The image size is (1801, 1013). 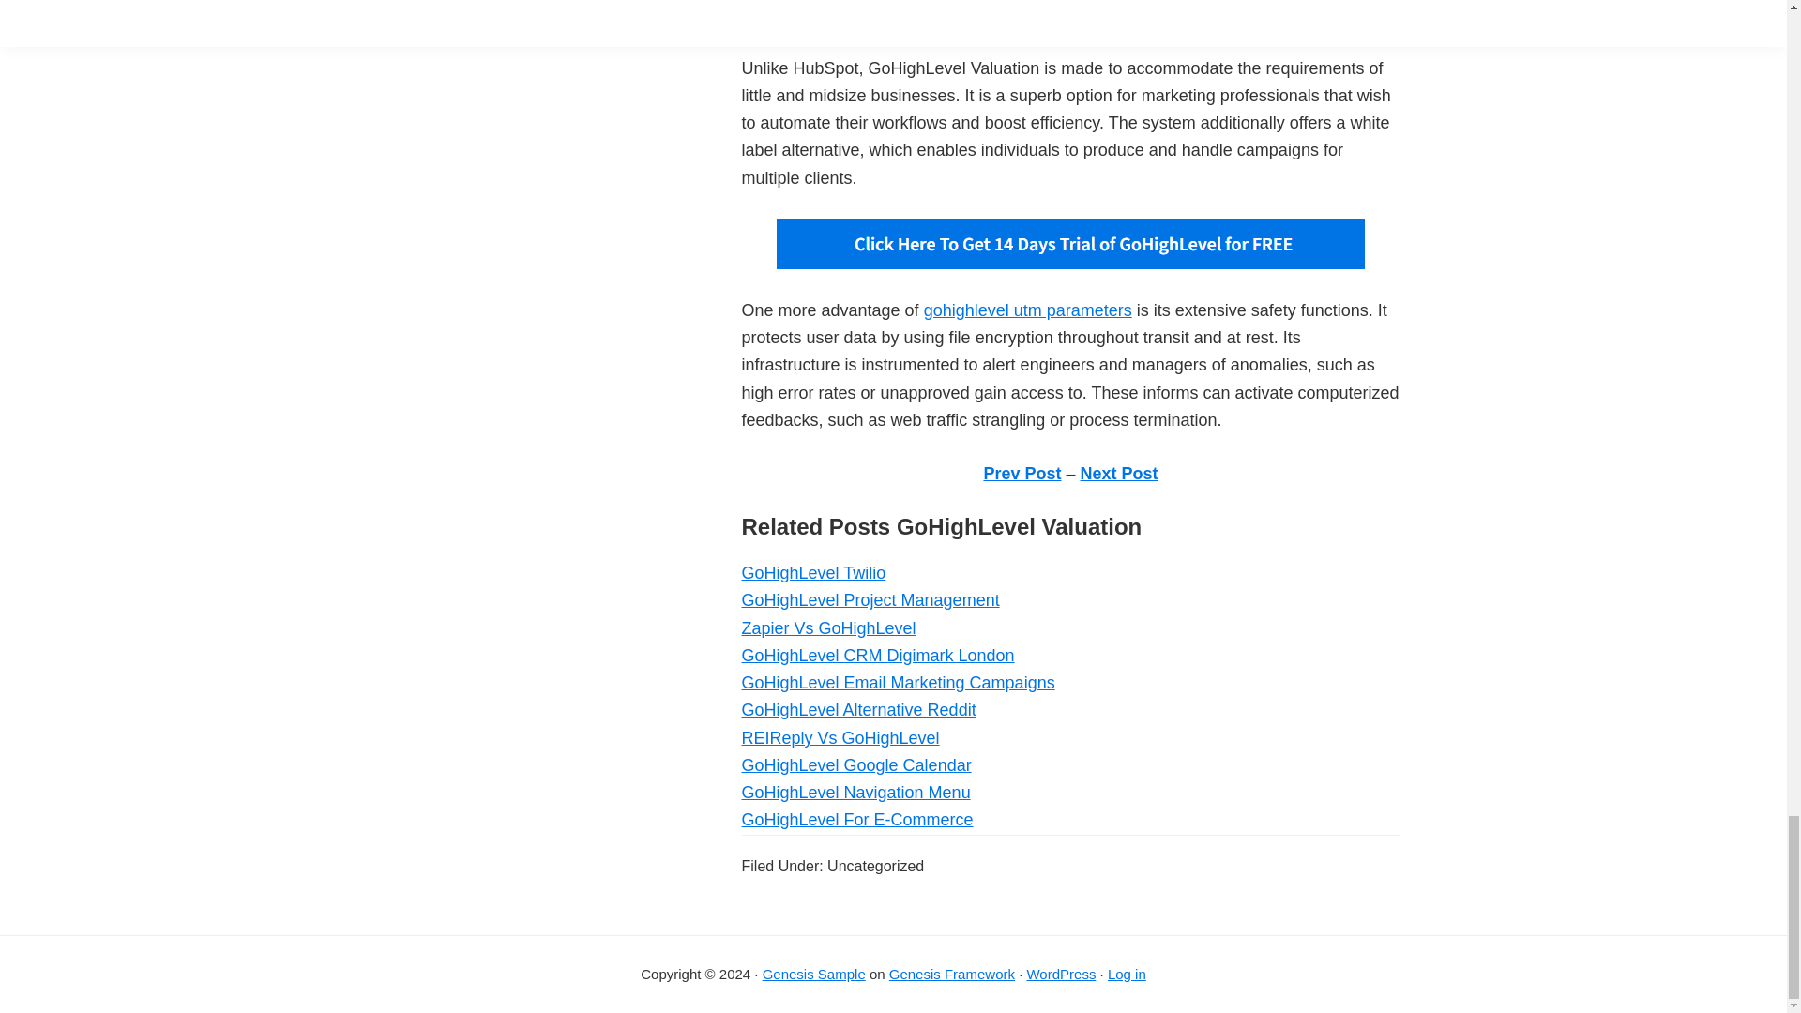 I want to click on GoHighLevel Twilio, so click(x=812, y=572).